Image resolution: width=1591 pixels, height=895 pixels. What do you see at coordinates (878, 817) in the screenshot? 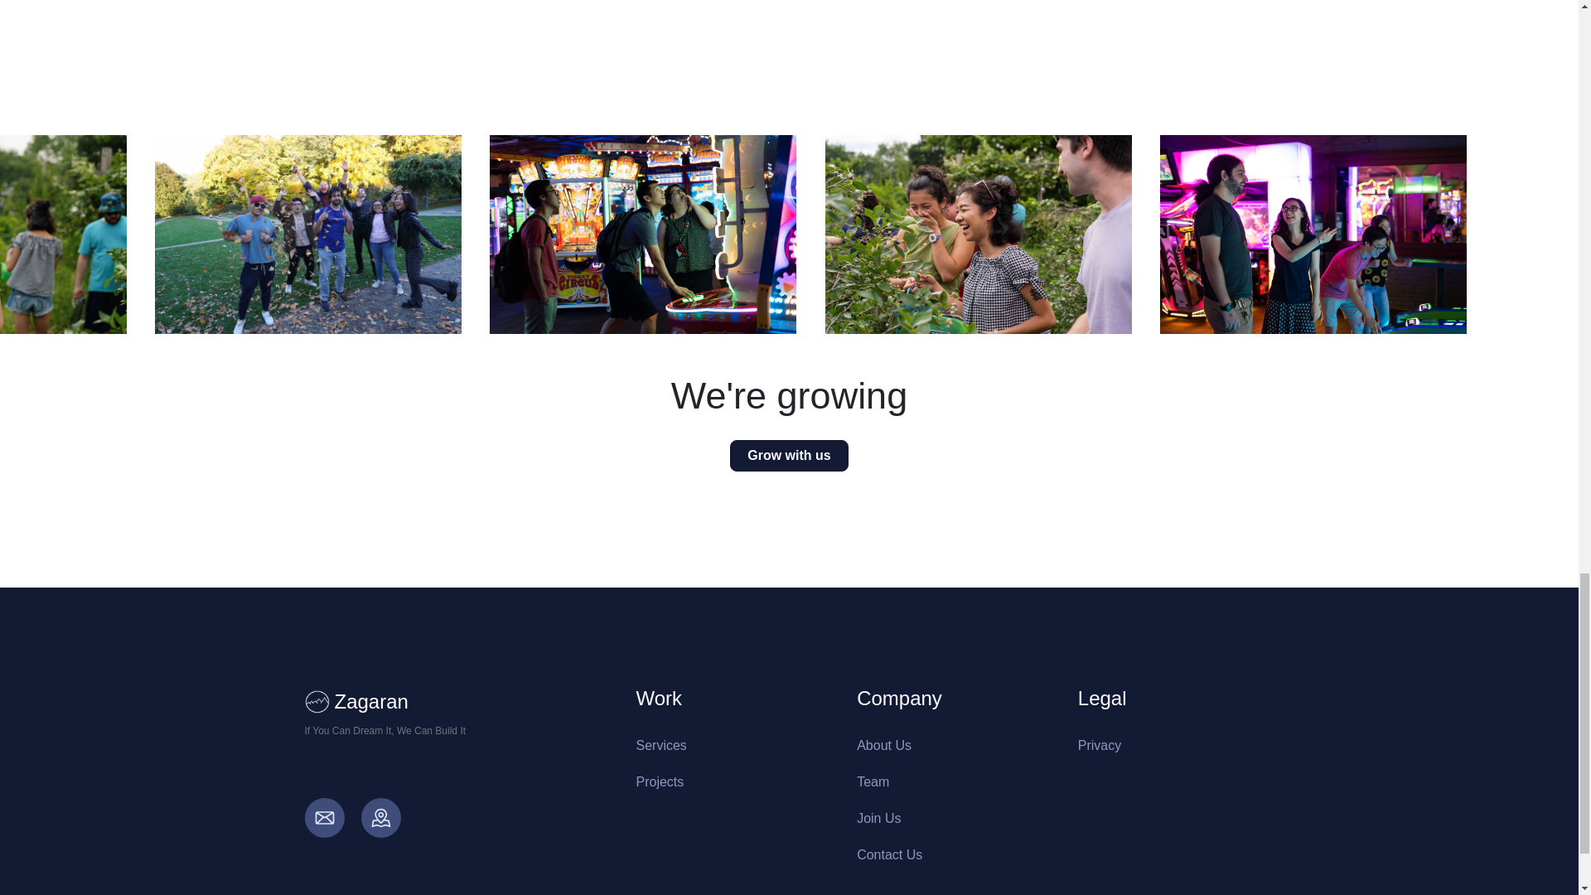
I see `Join Us` at bounding box center [878, 817].